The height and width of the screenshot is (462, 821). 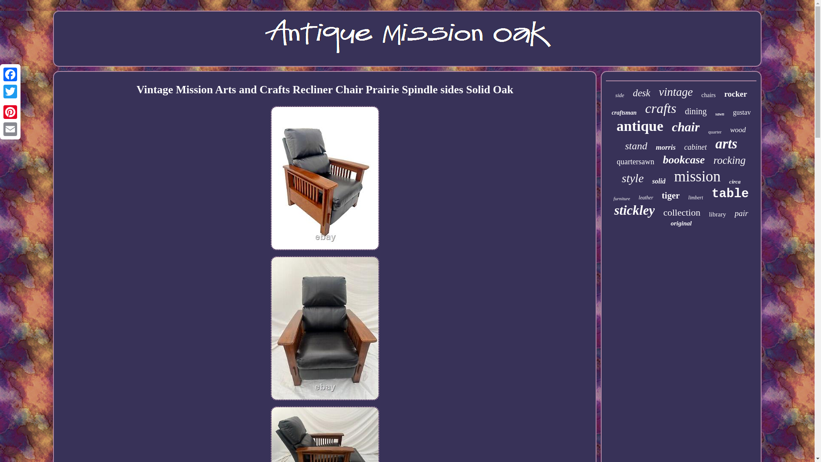 What do you see at coordinates (685, 127) in the screenshot?
I see `chair` at bounding box center [685, 127].